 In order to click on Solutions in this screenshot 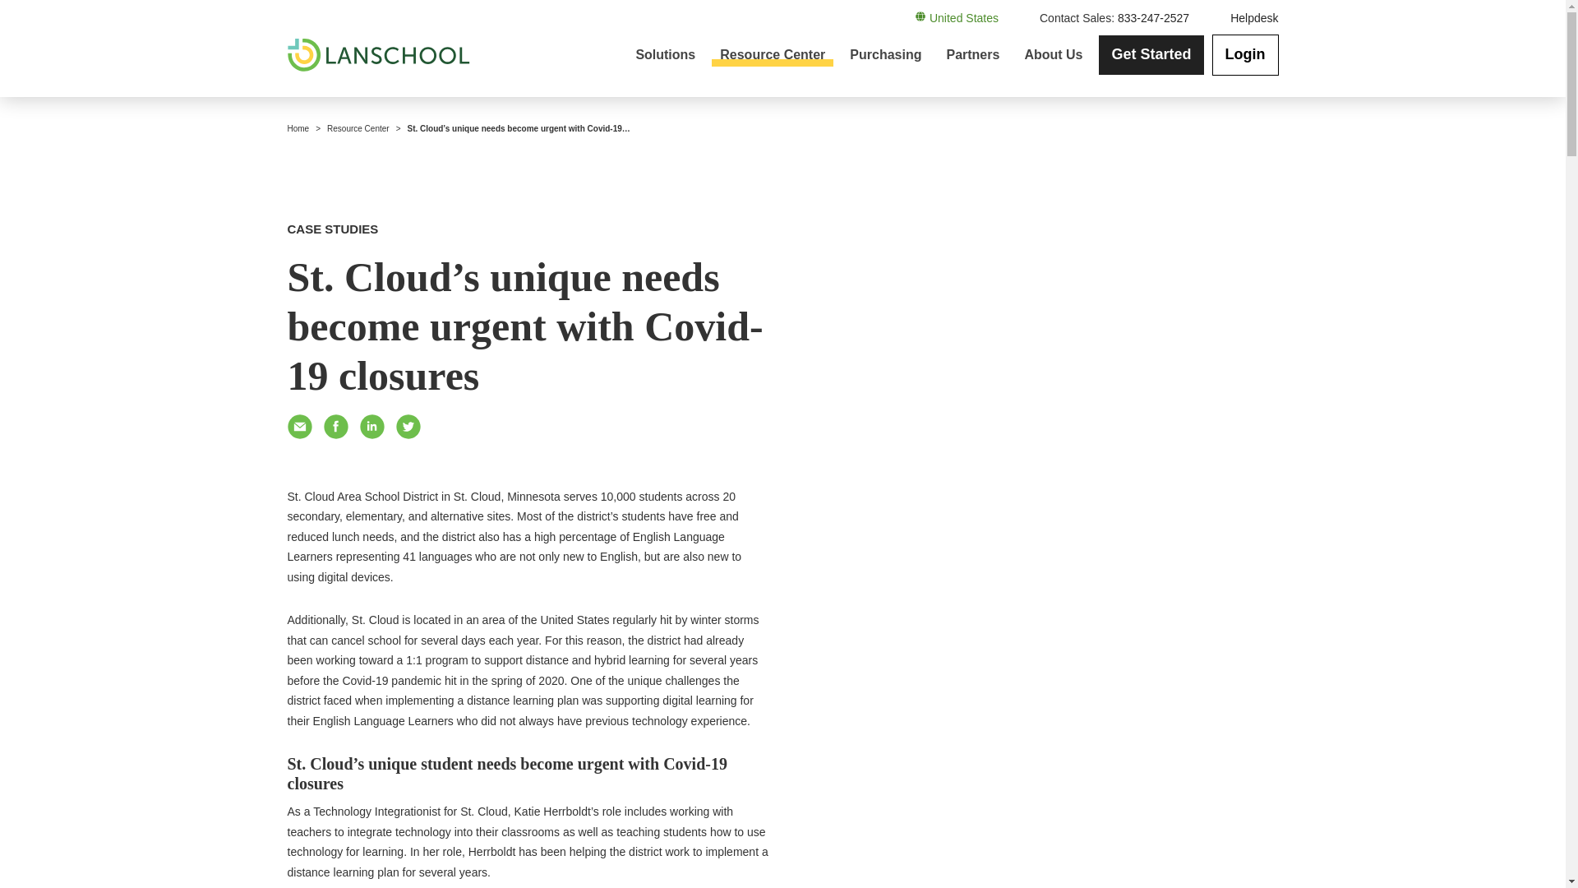, I will do `click(665, 54)`.